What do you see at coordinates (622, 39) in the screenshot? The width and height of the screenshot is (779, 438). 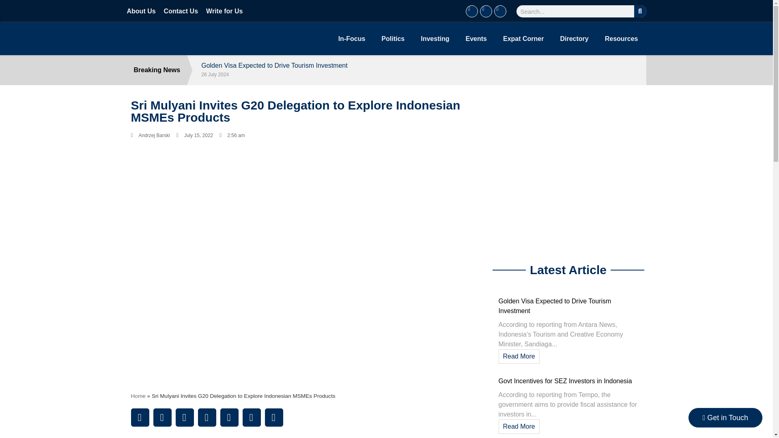 I see `Resources` at bounding box center [622, 39].